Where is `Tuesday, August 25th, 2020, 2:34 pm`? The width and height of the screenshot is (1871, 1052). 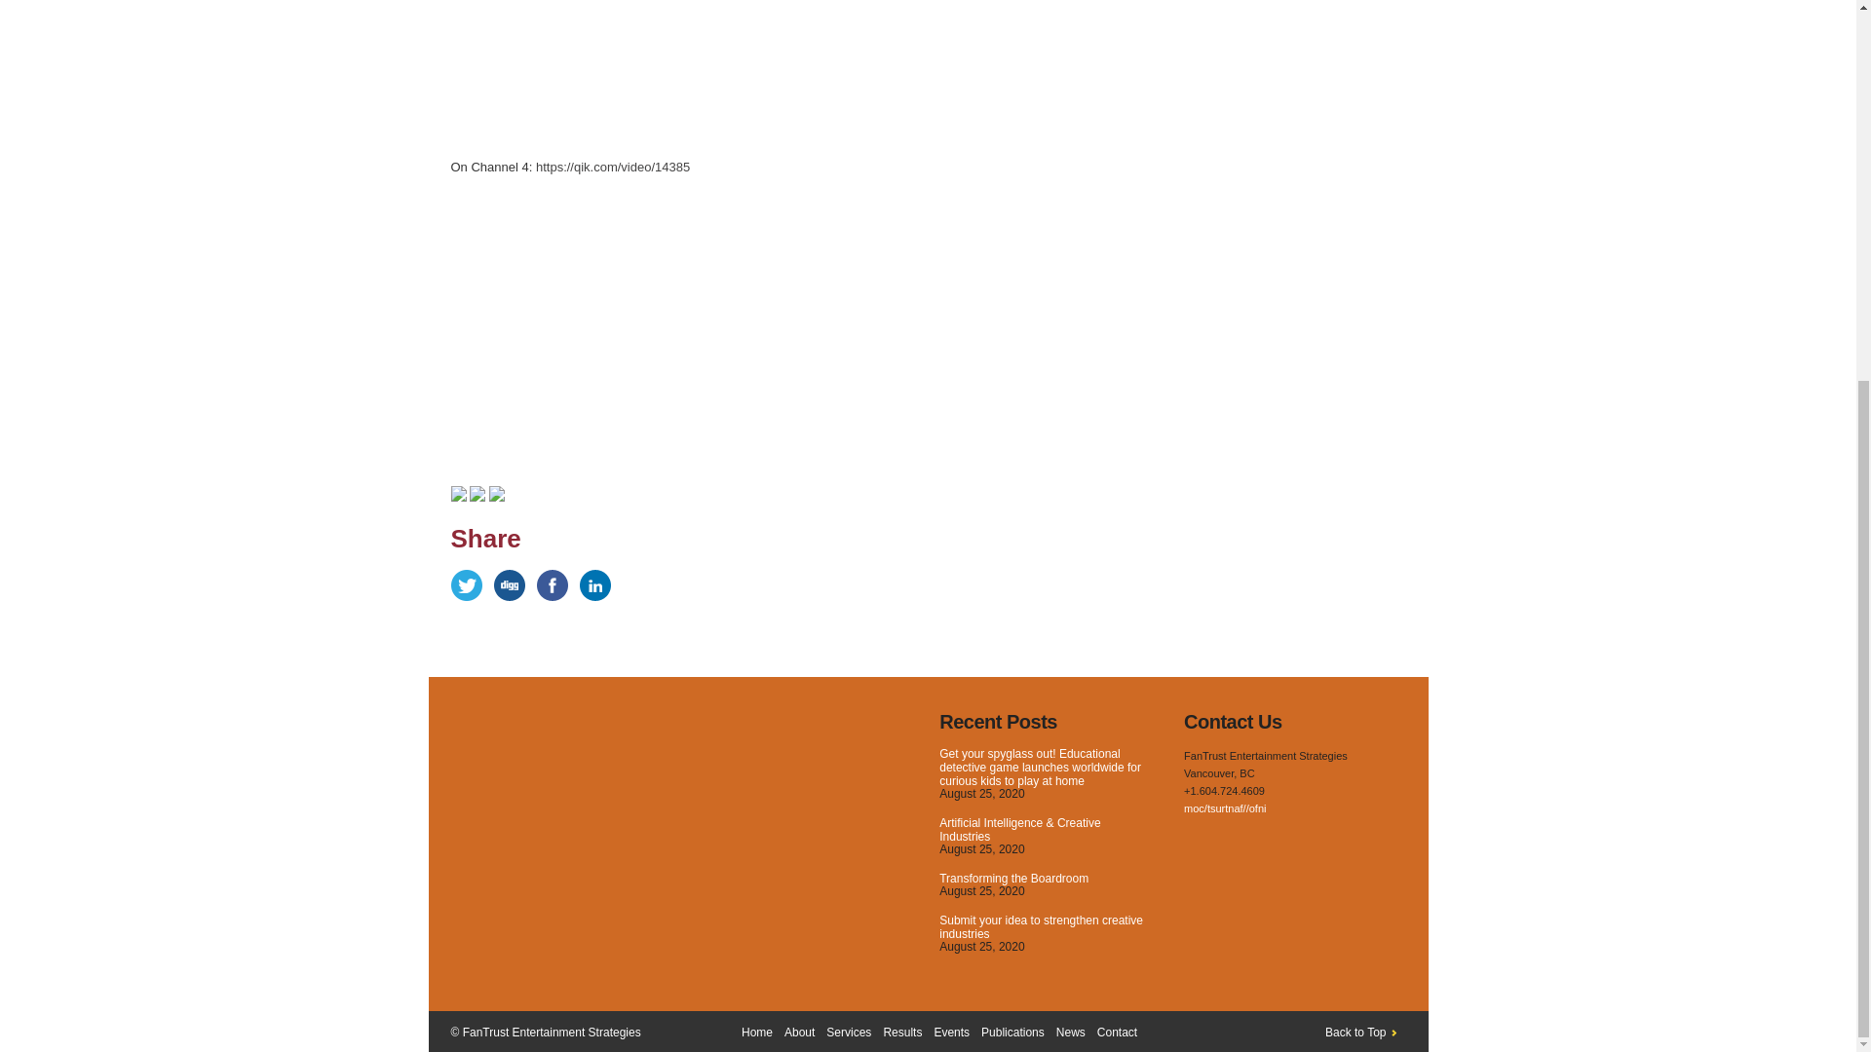 Tuesday, August 25th, 2020, 2:34 pm is located at coordinates (980, 891).